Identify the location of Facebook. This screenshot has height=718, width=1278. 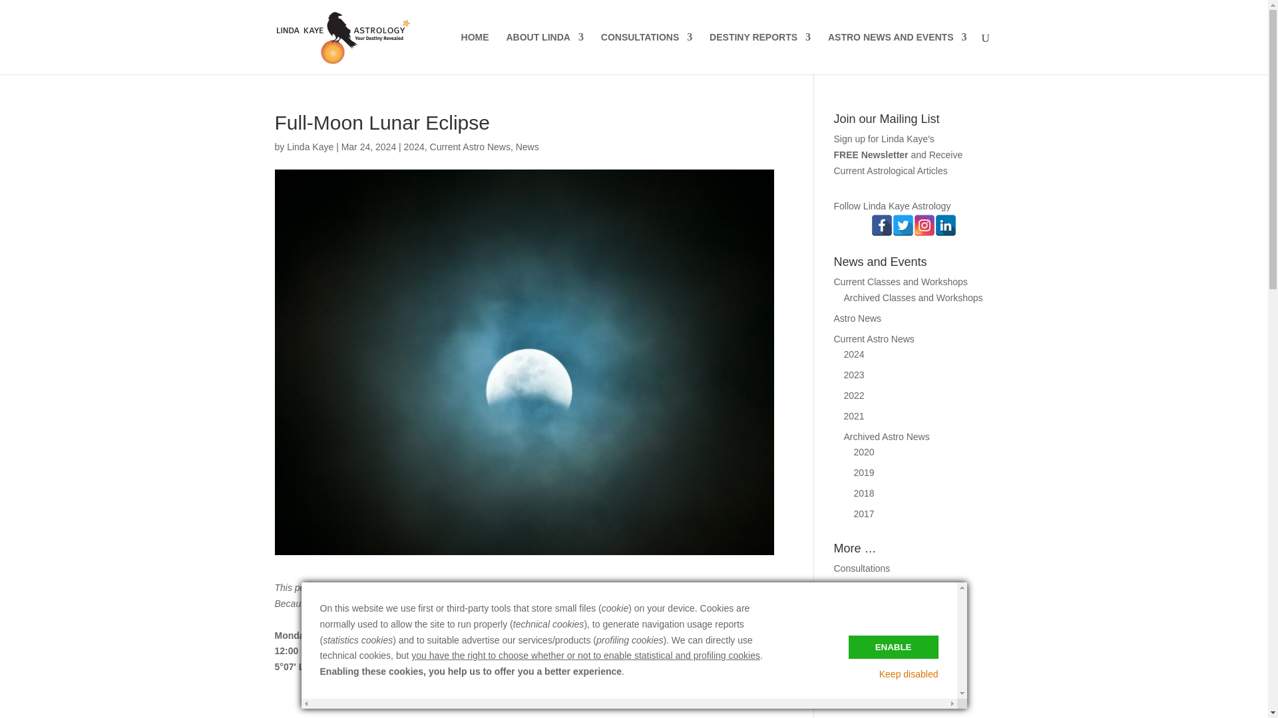
(881, 225).